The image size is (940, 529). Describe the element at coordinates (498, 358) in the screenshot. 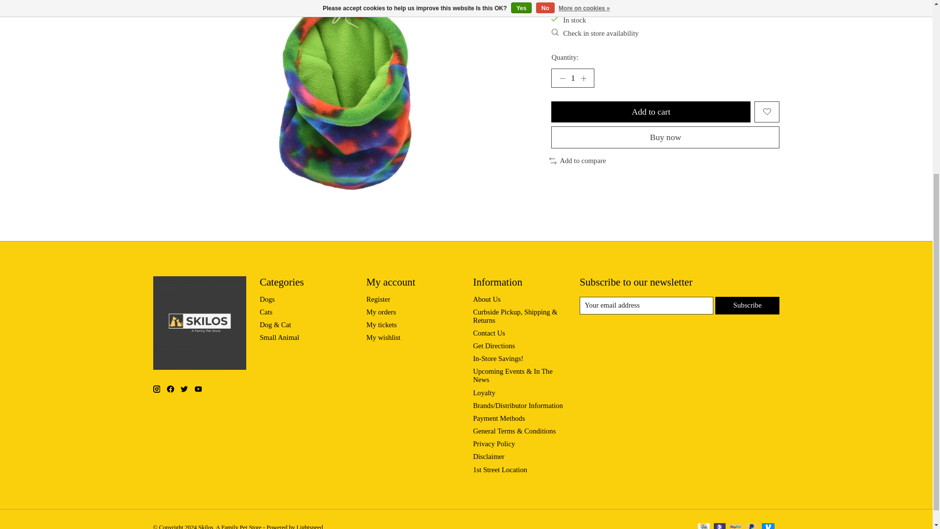

I see `In-Store Savings!` at that location.